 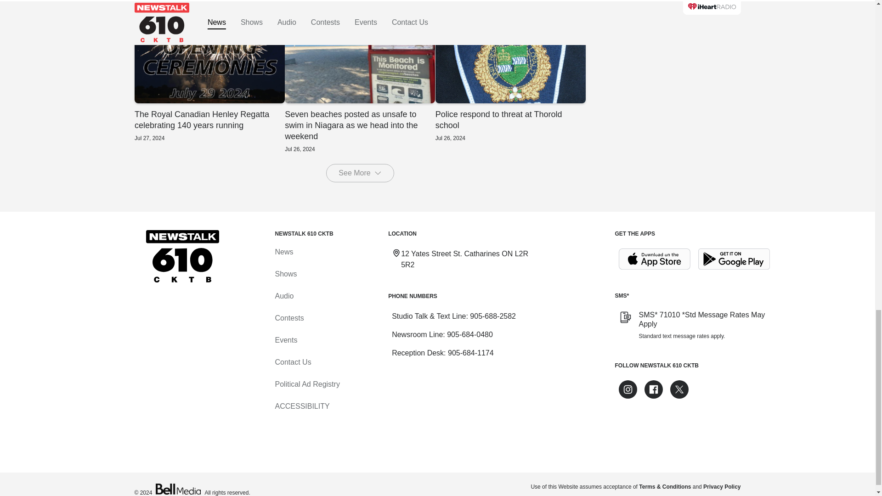 I want to click on Shows, so click(x=285, y=274).